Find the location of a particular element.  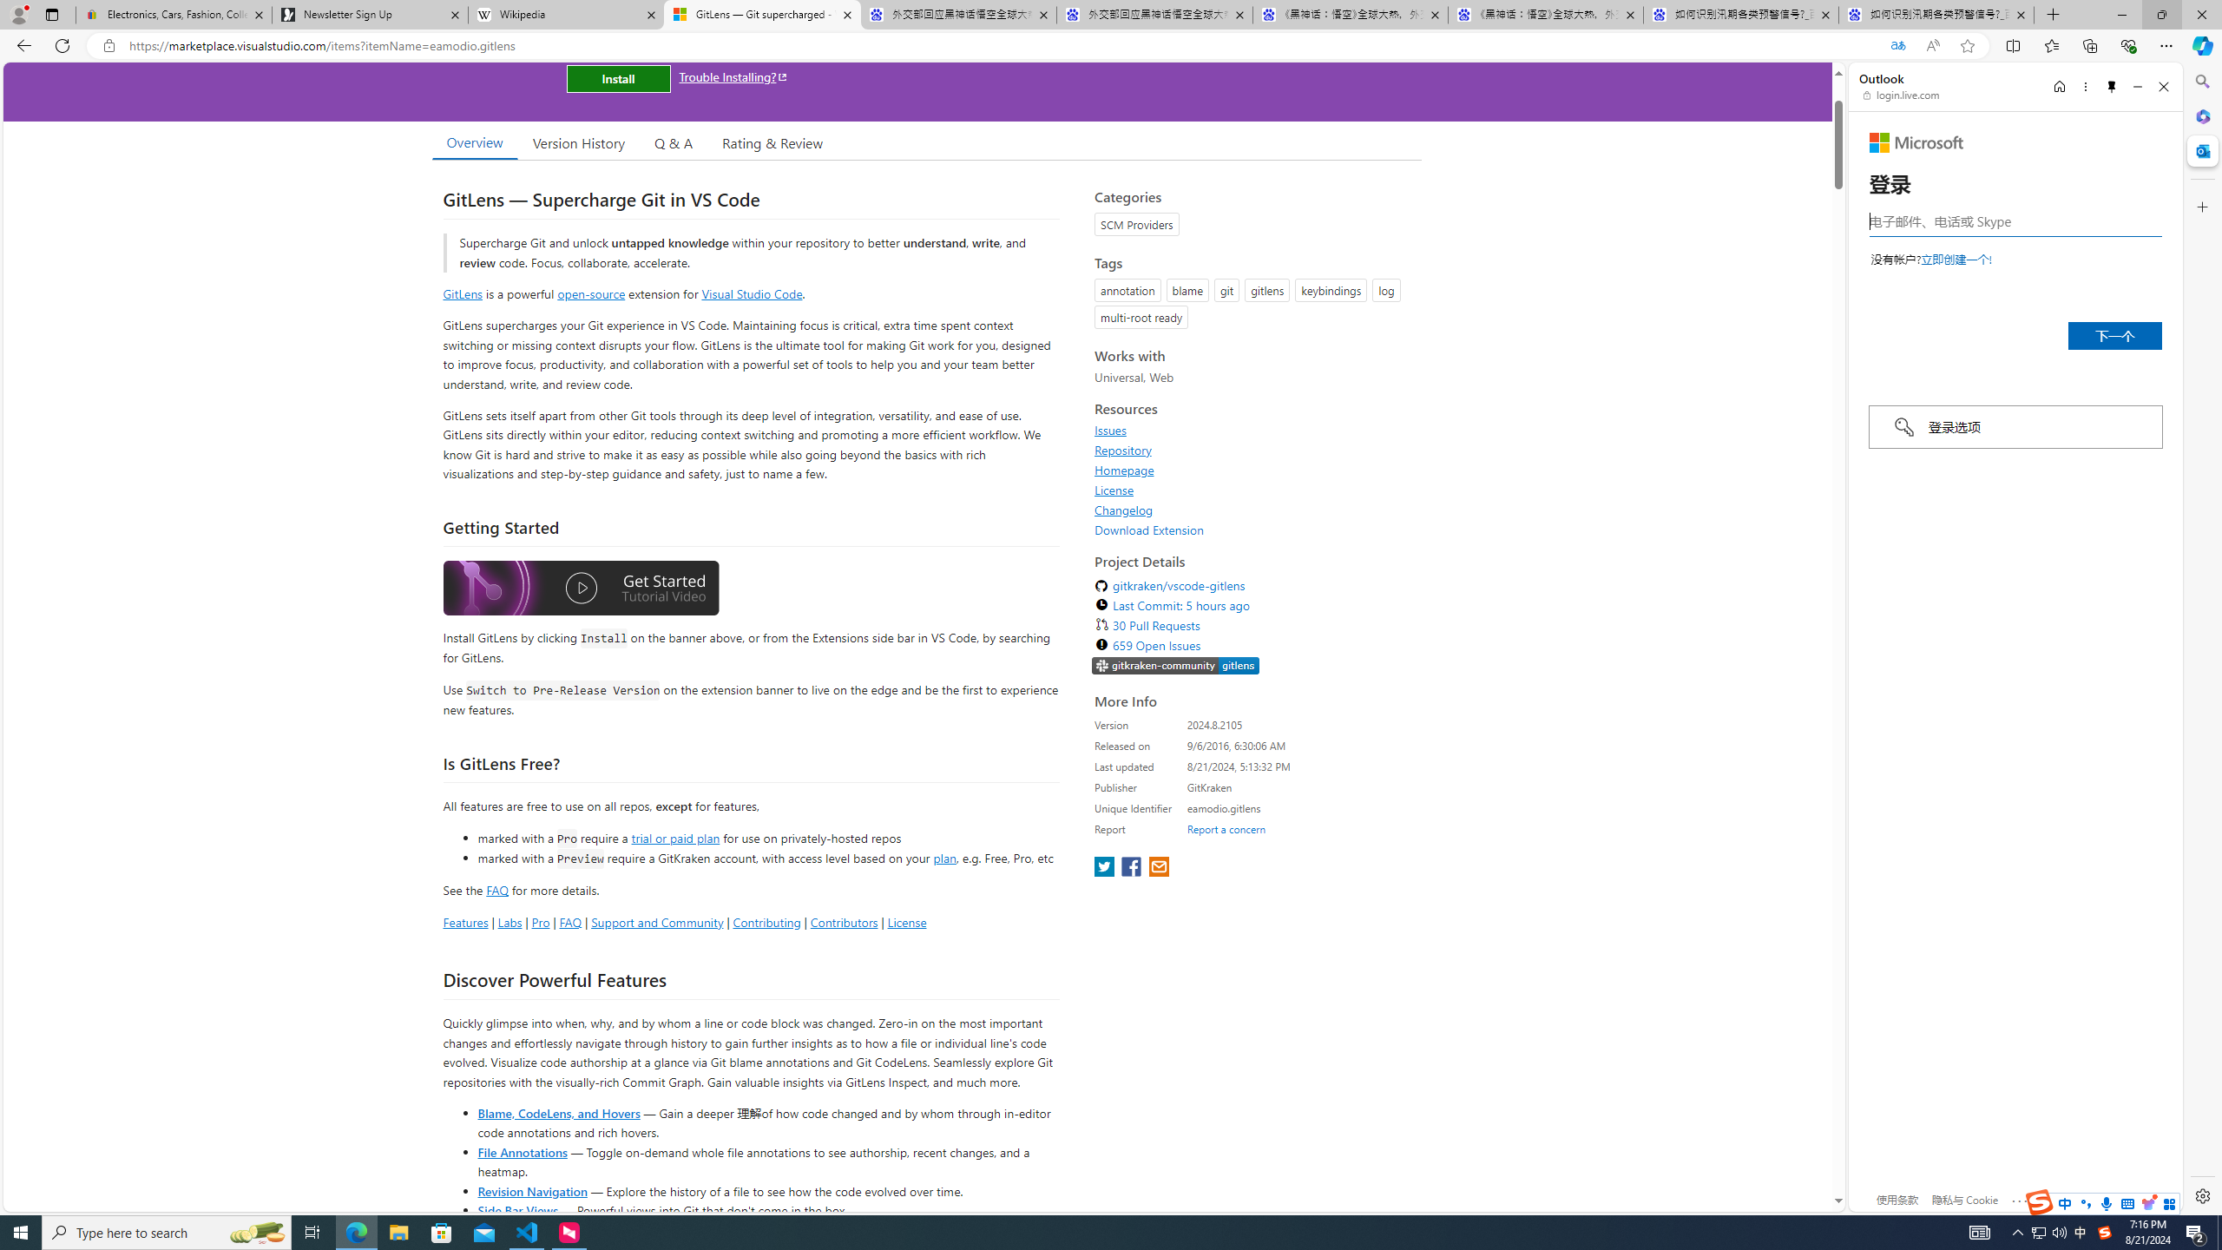

Newsletter Sign Up is located at coordinates (370, 15).